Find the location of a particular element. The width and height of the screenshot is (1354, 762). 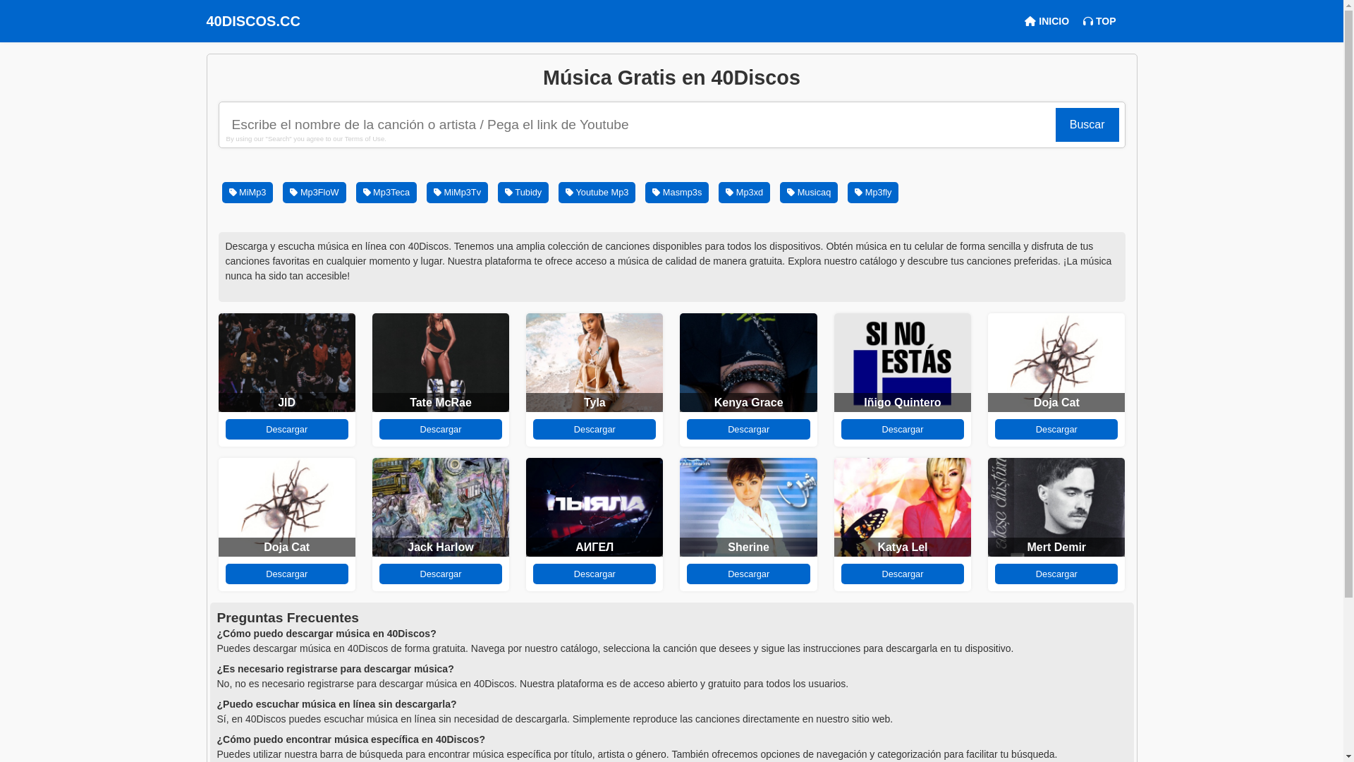

Tate McRae is located at coordinates (441, 402).